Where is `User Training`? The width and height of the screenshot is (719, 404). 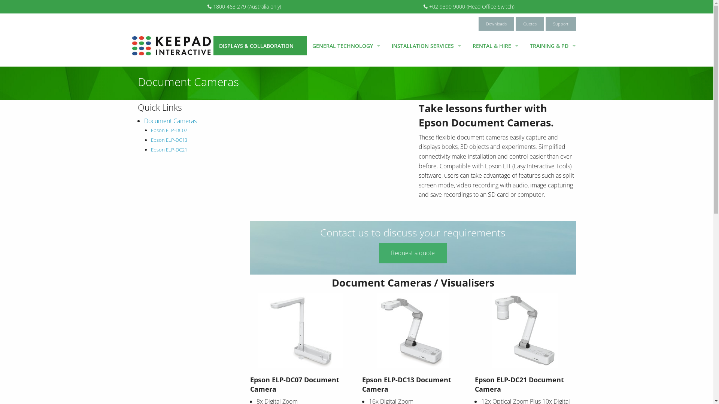 User Training is located at coordinates (553, 64).